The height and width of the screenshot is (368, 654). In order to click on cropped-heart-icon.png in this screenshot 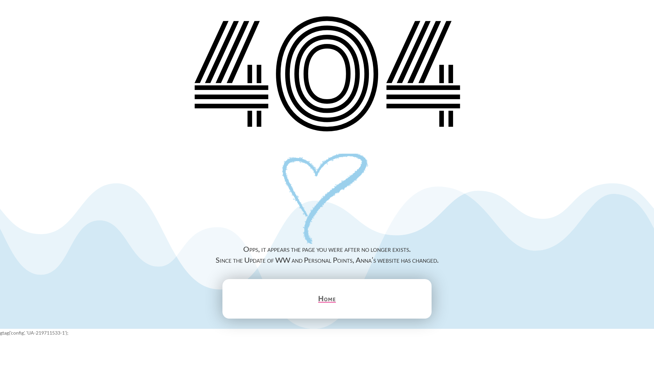, I will do `click(327, 200)`.